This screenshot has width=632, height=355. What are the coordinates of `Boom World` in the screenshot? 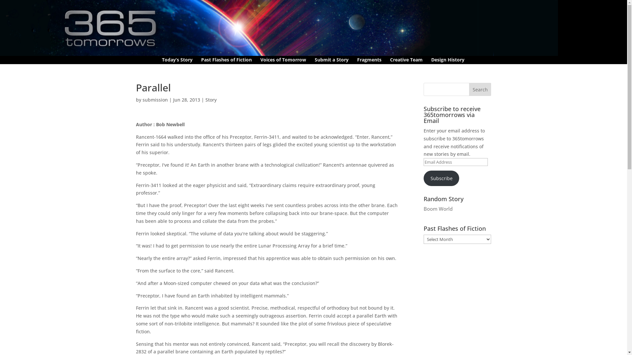 It's located at (438, 209).